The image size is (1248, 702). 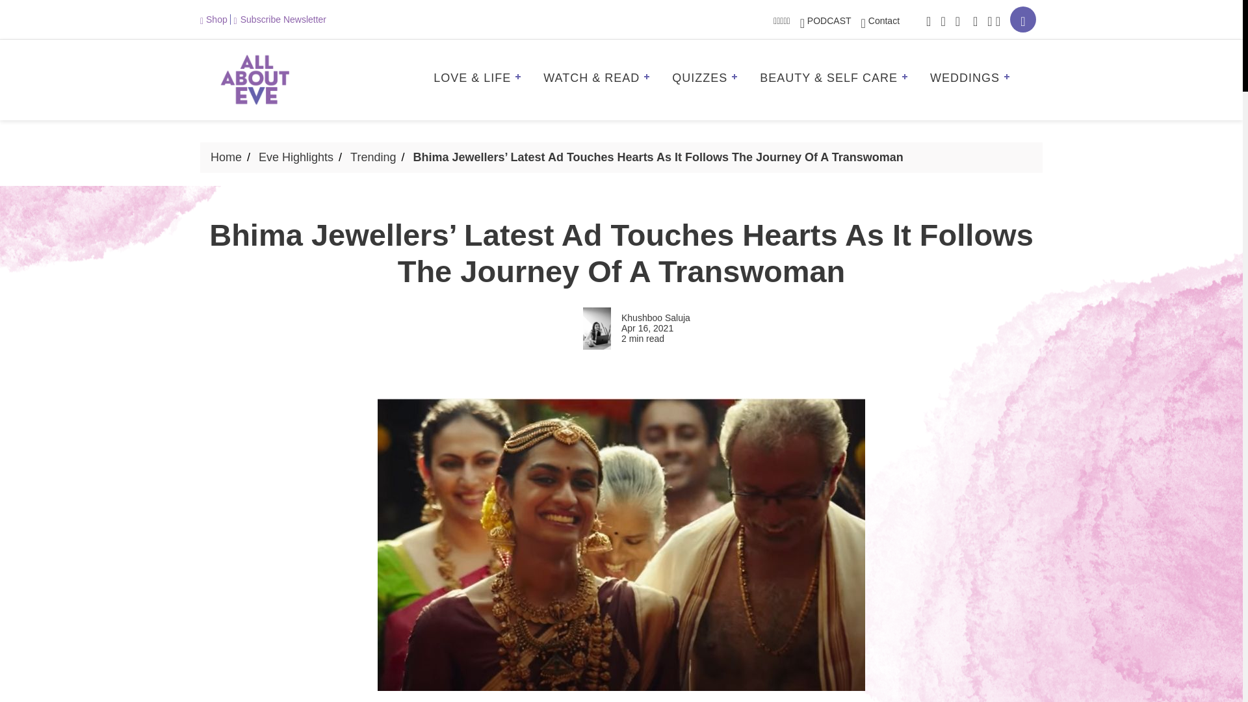 I want to click on Home, so click(x=226, y=157).